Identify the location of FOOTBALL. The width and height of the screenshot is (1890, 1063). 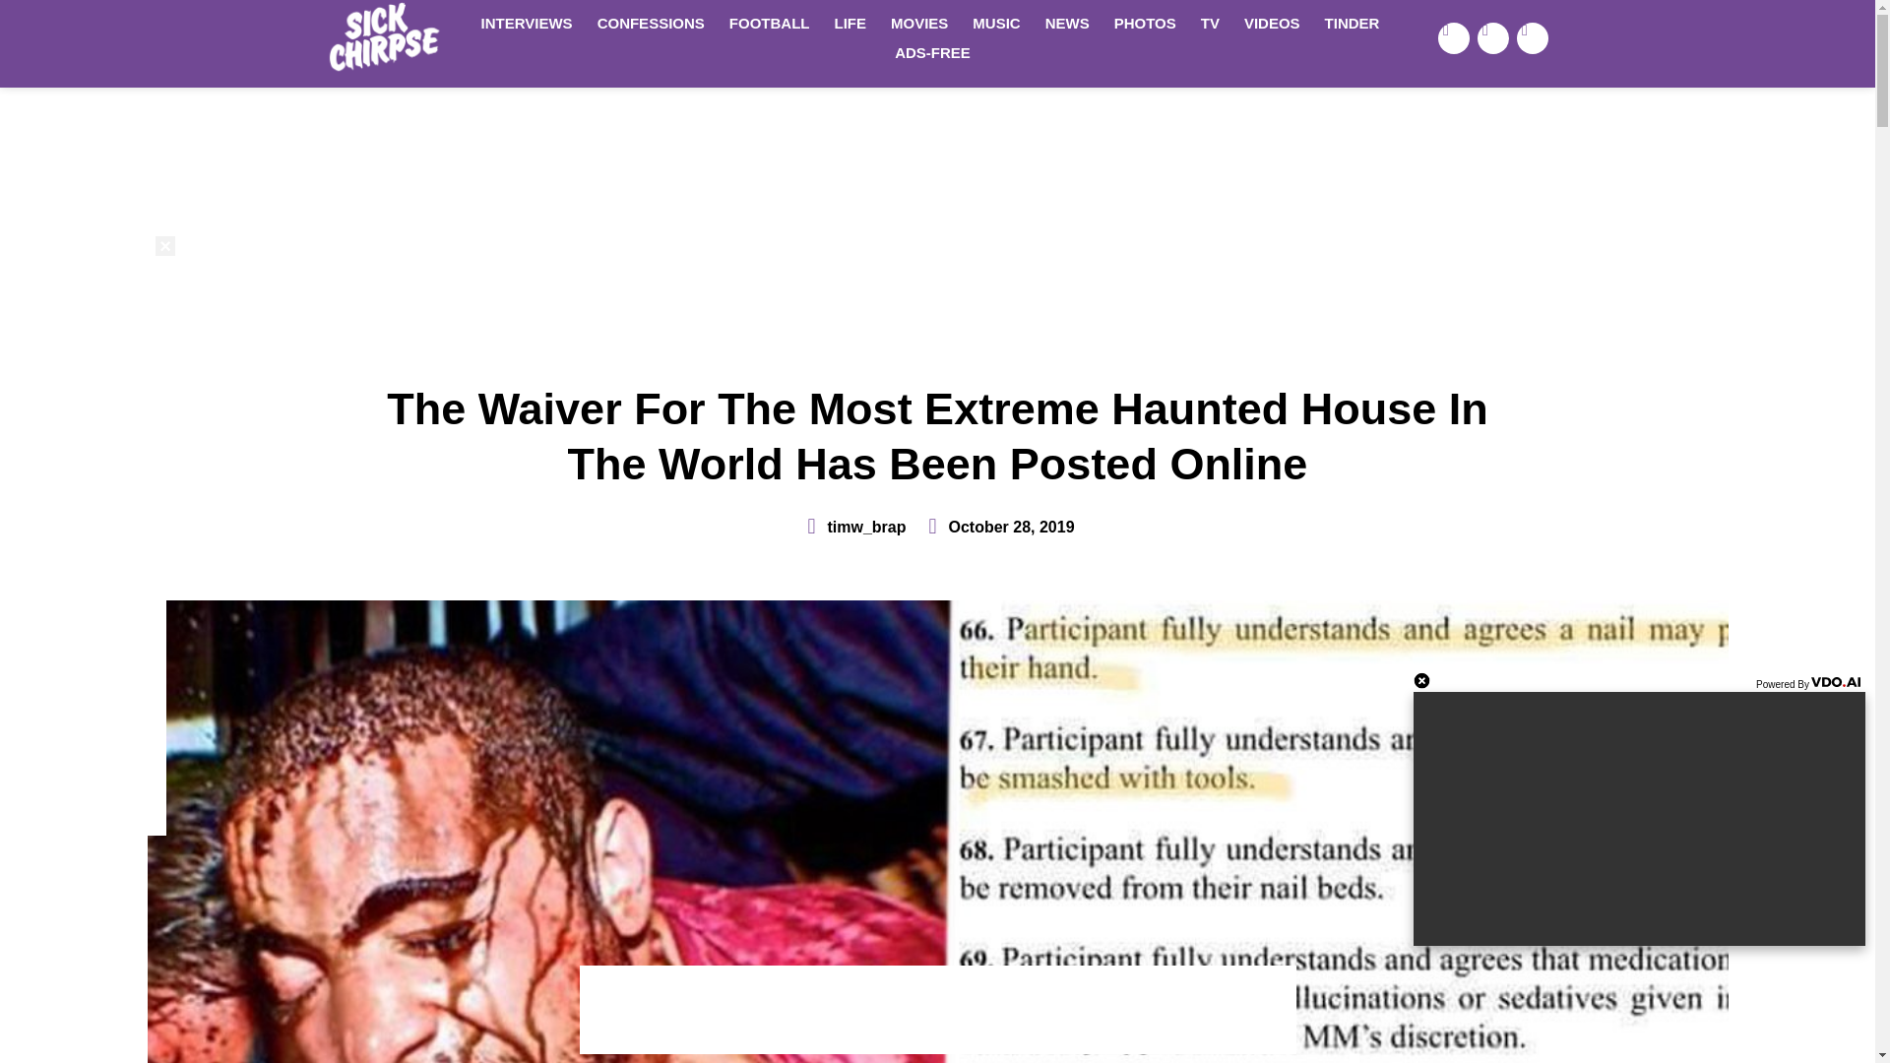
(770, 23).